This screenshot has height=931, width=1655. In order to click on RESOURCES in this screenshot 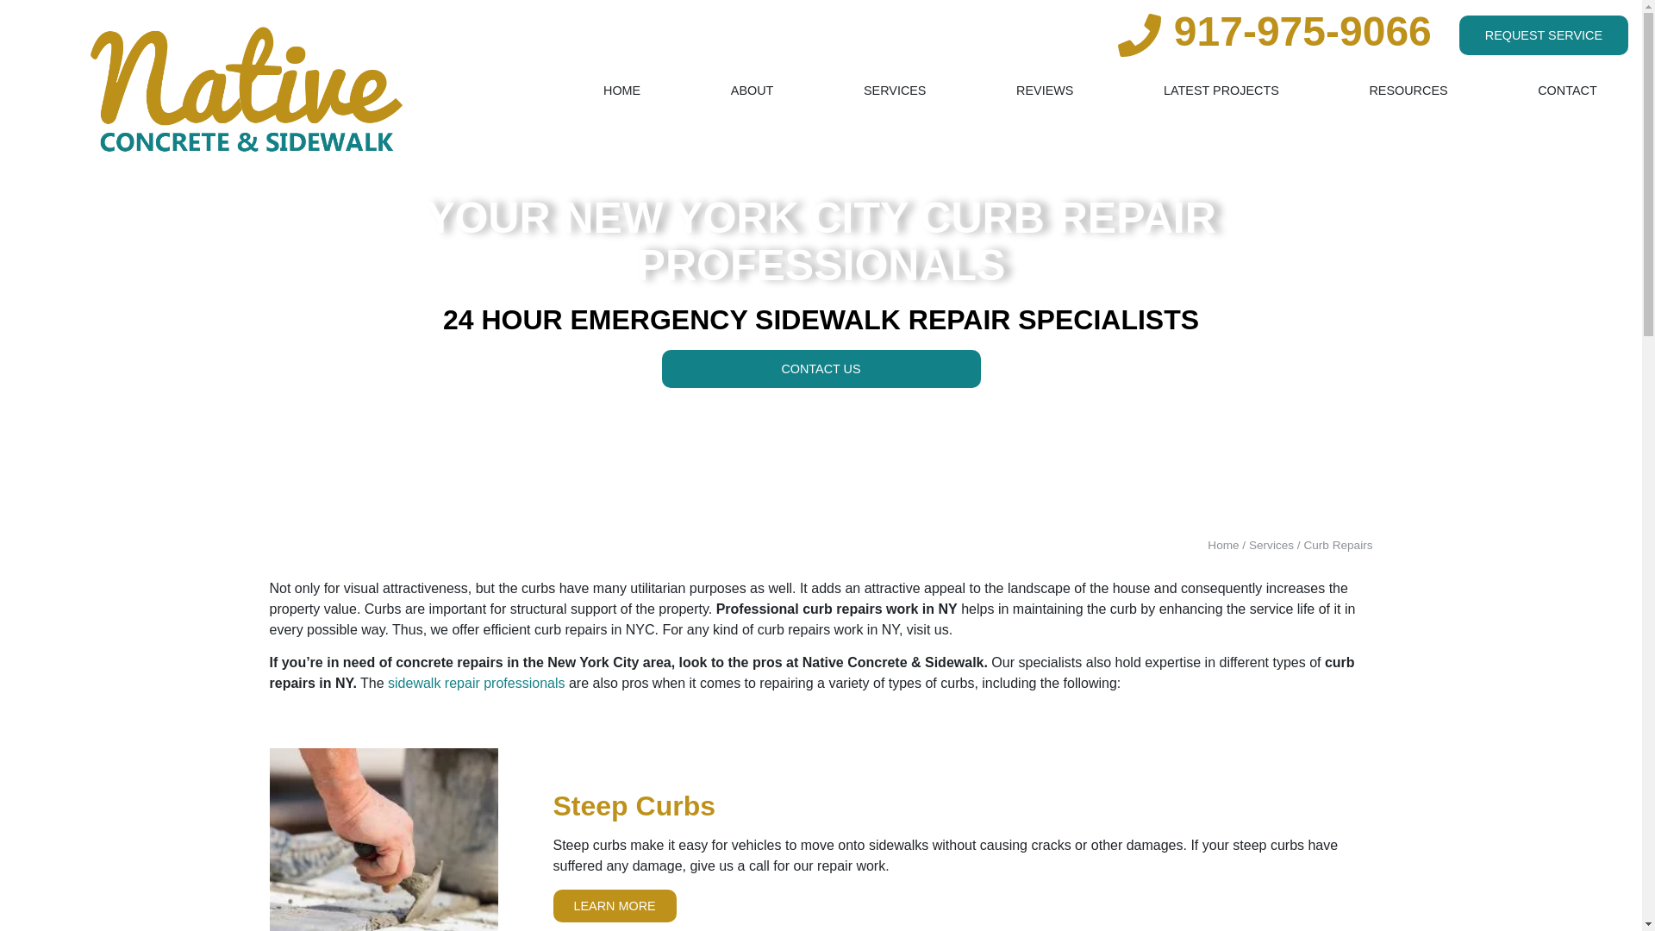, I will do `click(1408, 91)`.